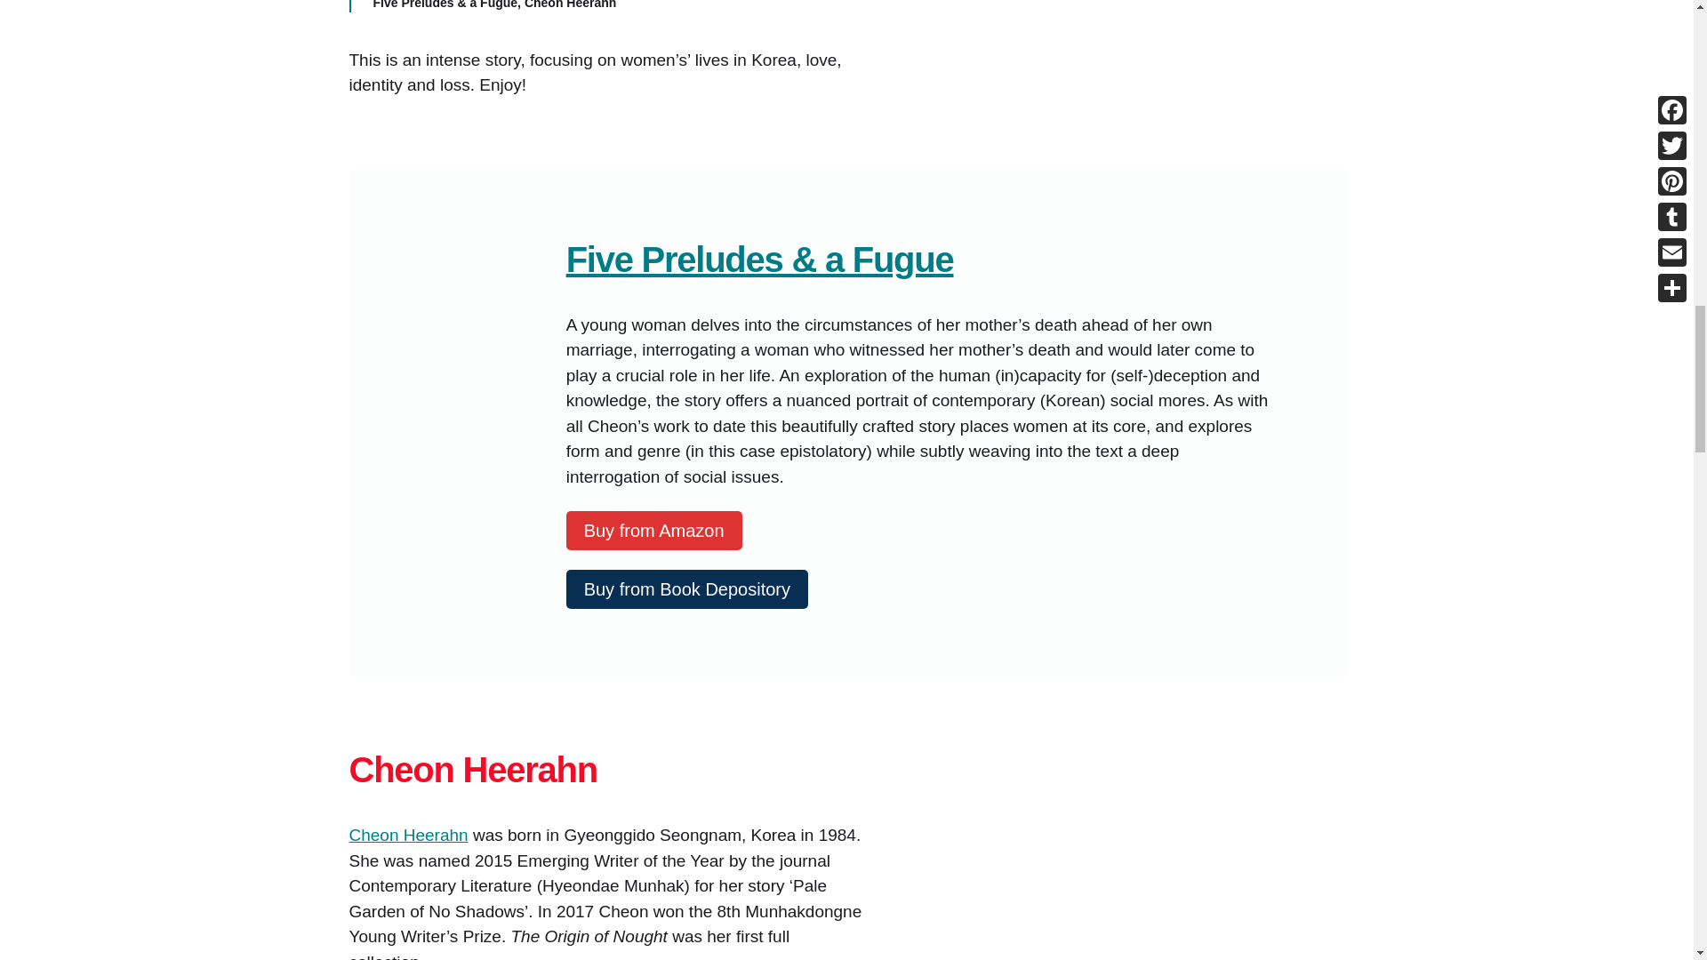 Image resolution: width=1707 pixels, height=960 pixels. Describe the element at coordinates (654, 529) in the screenshot. I see `Buy from Amazon` at that location.